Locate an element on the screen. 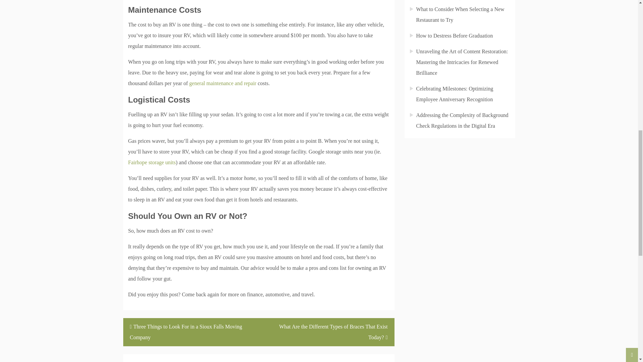  What Are the Different Types of Braces That Exist Today? is located at coordinates (326, 332).